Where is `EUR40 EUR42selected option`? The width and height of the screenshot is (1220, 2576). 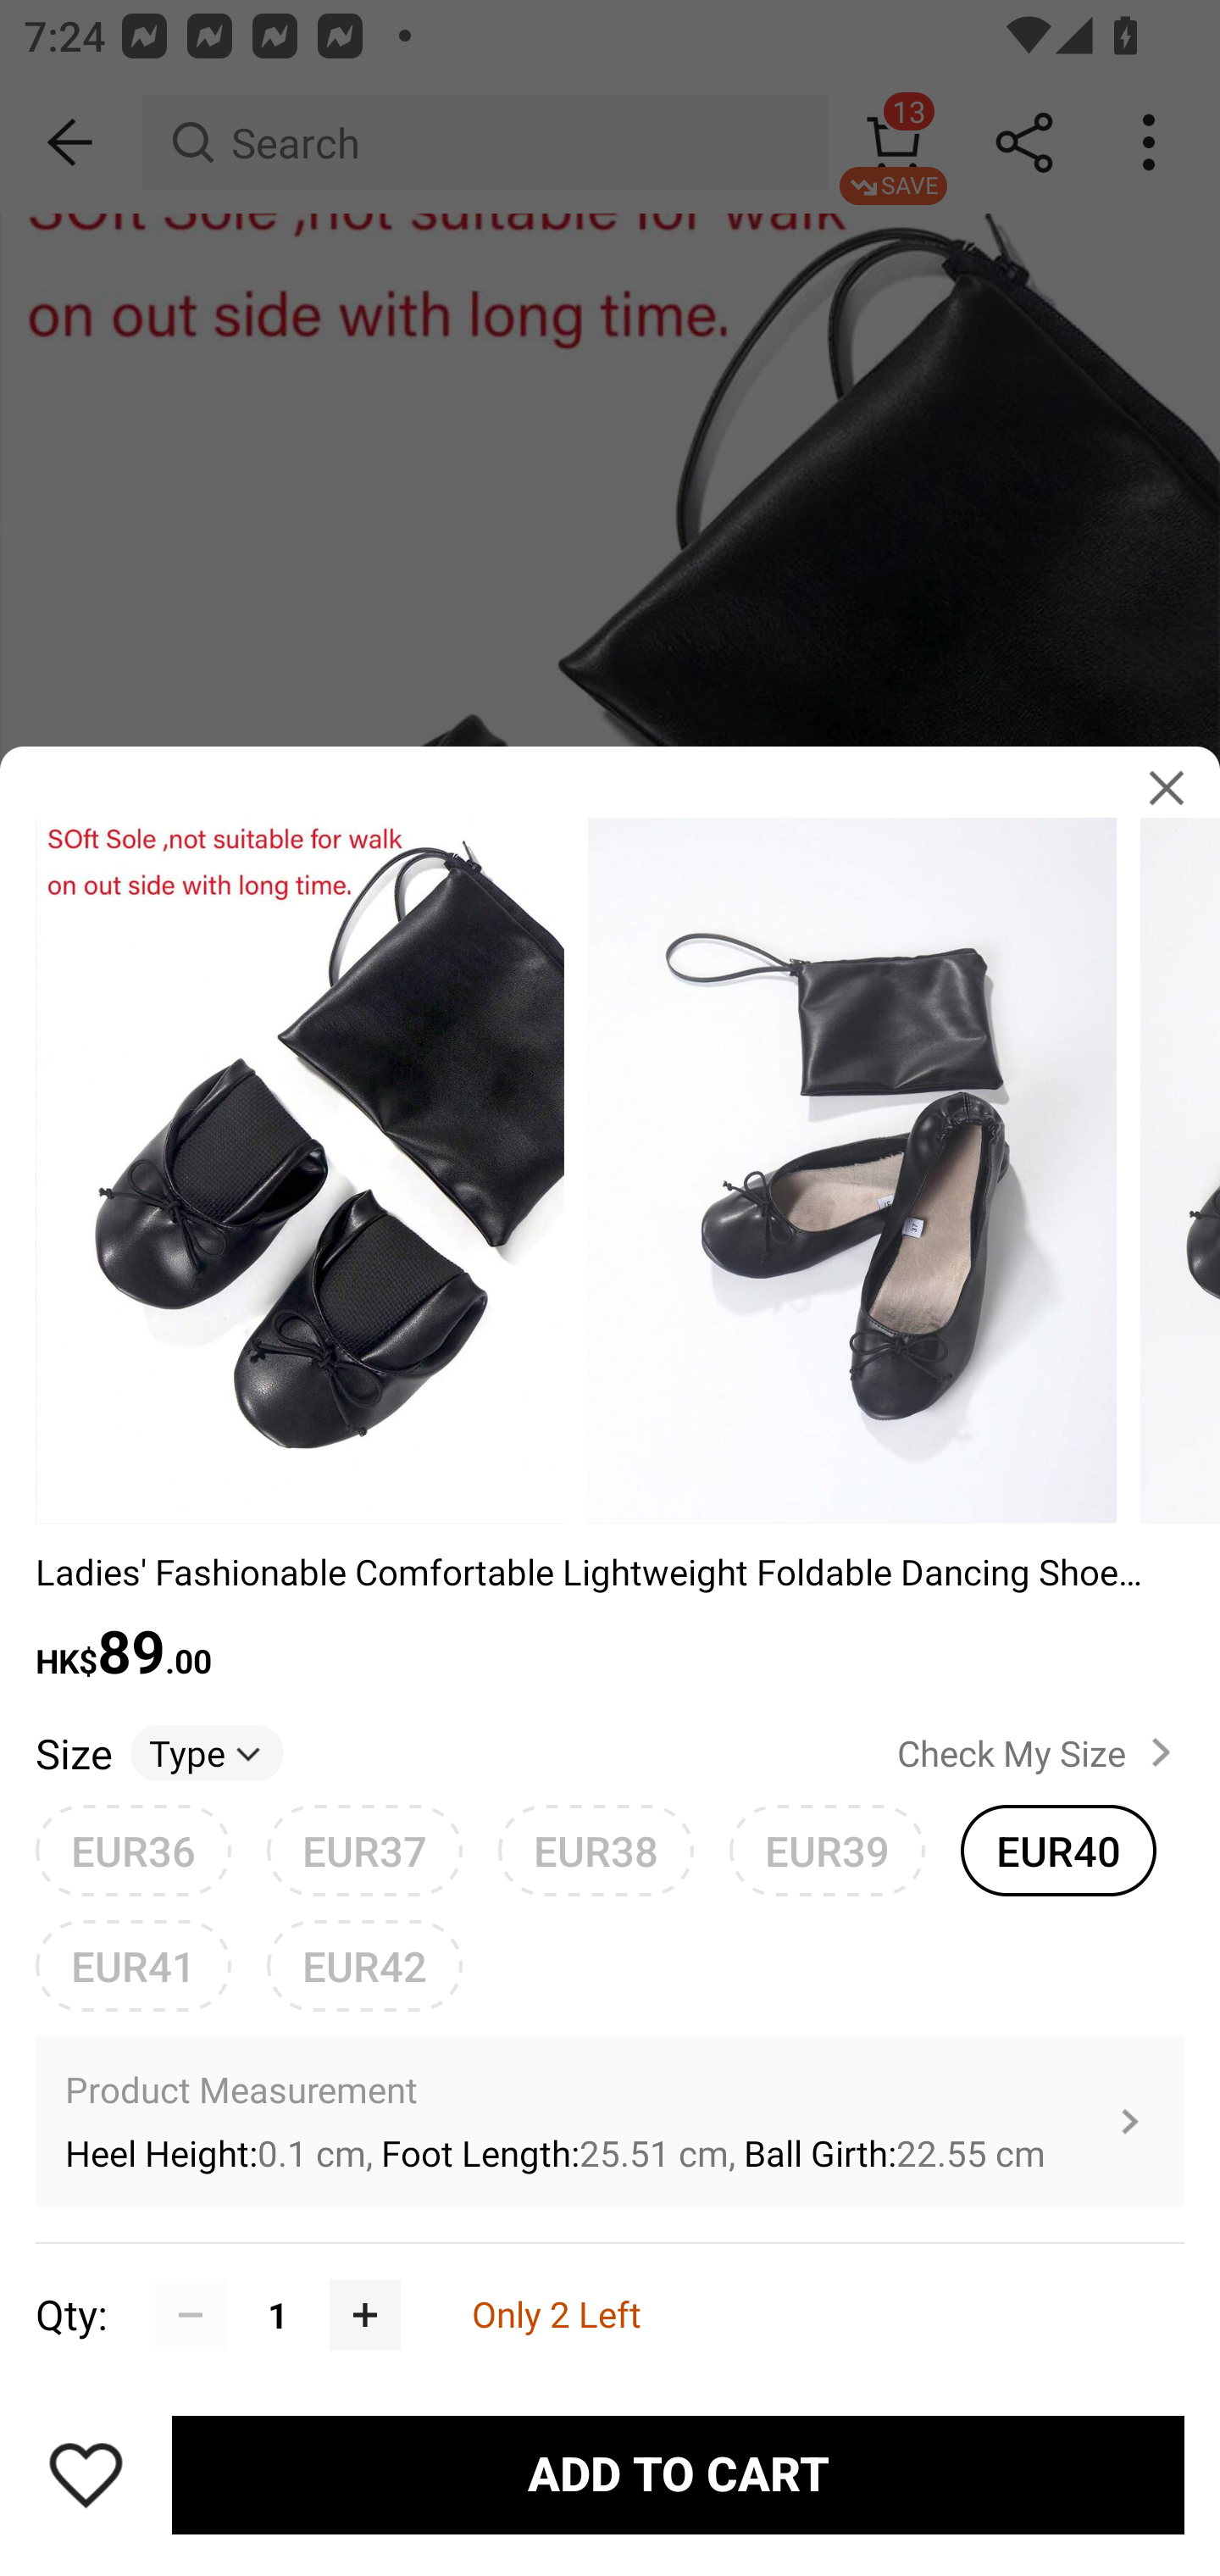 EUR40 EUR42selected option is located at coordinates (1059, 1851).